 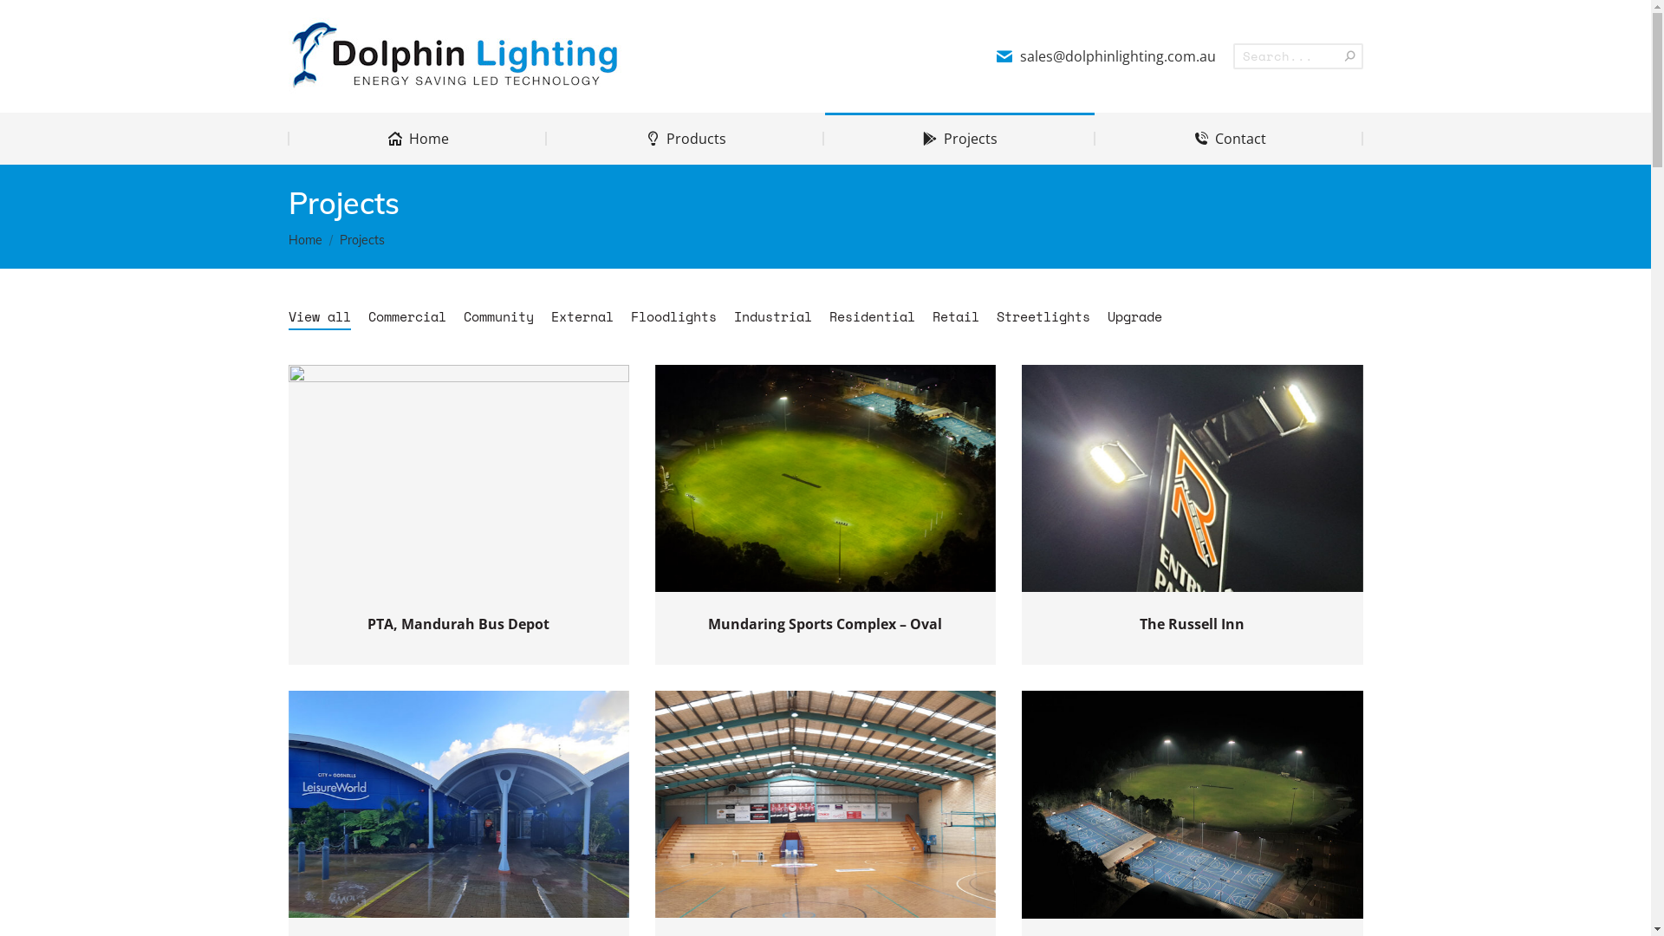 What do you see at coordinates (458, 624) in the screenshot?
I see `PTA, Mandurah Bus Depot` at bounding box center [458, 624].